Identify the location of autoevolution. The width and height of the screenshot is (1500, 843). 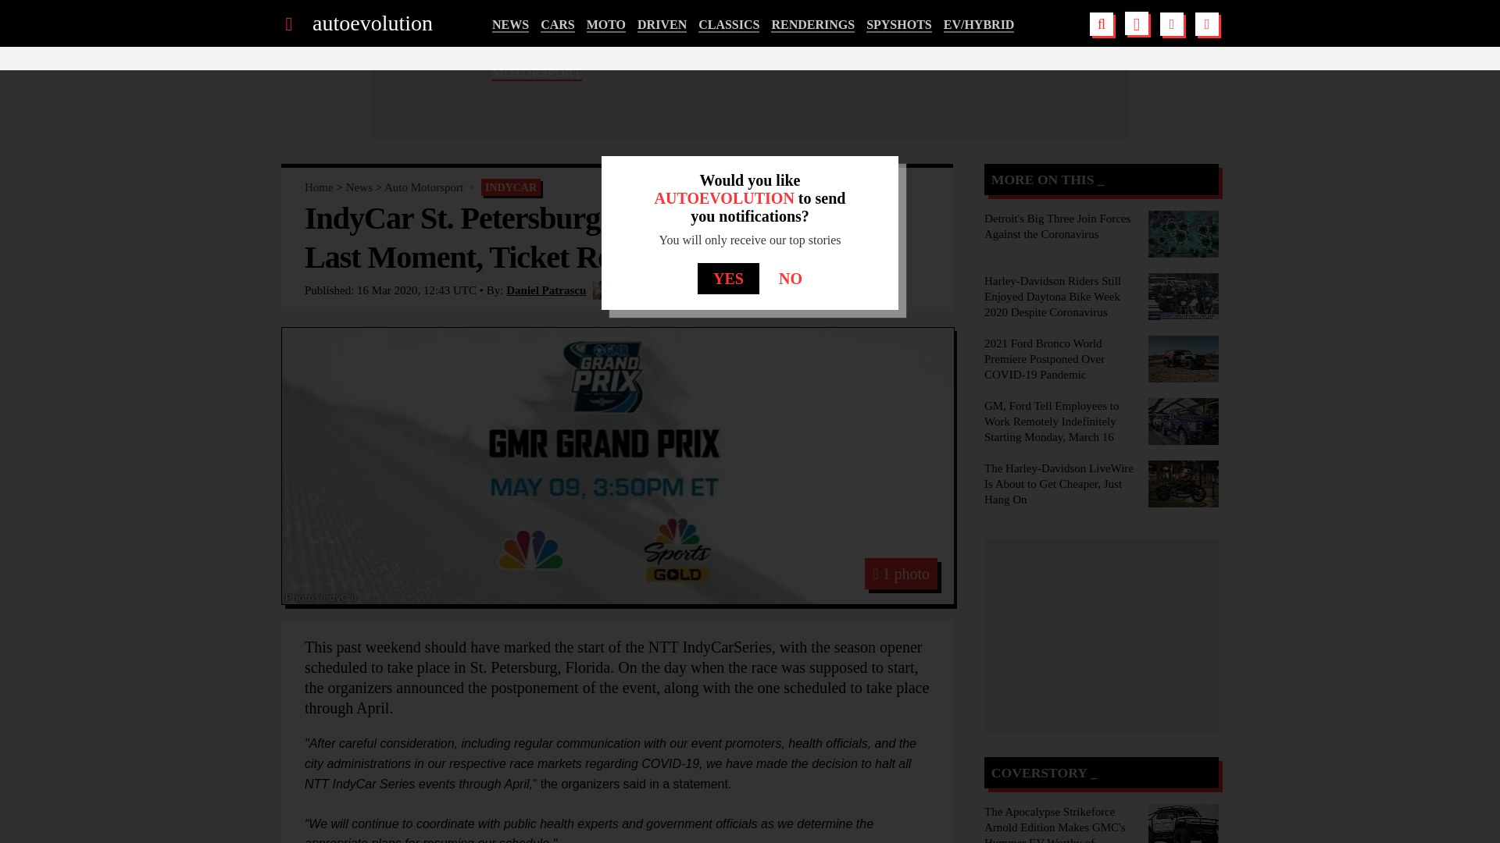
(372, 23).